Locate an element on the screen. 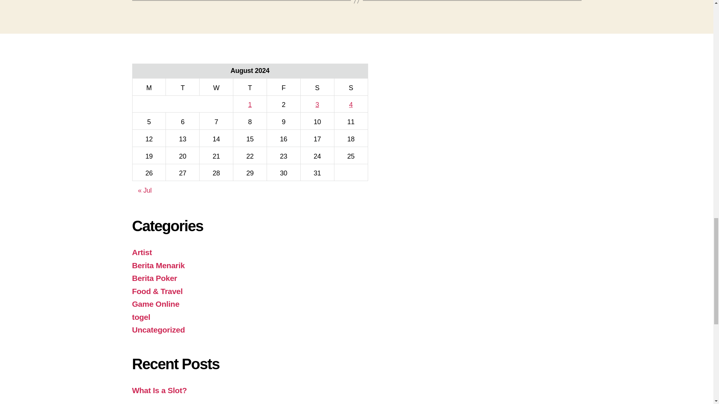  Tuesday is located at coordinates (183, 87).